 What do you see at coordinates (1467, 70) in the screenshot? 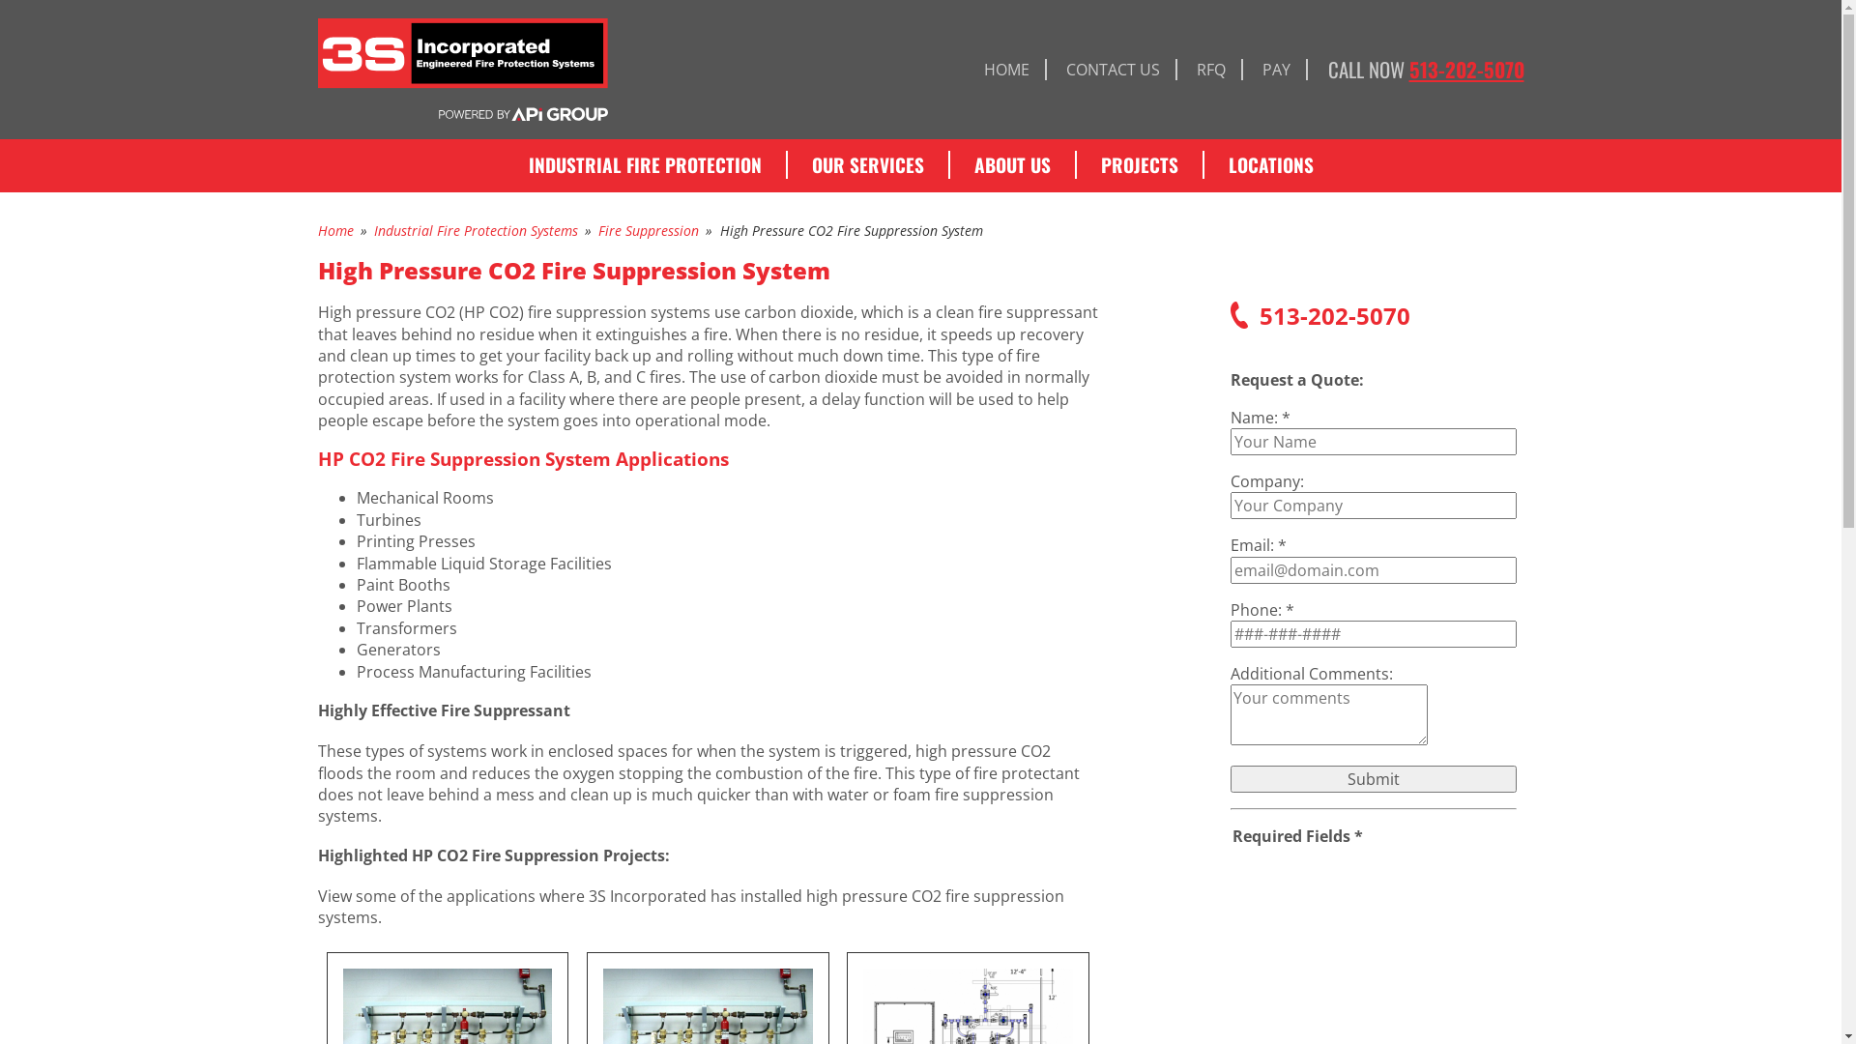
I see `513-202-5070` at bounding box center [1467, 70].